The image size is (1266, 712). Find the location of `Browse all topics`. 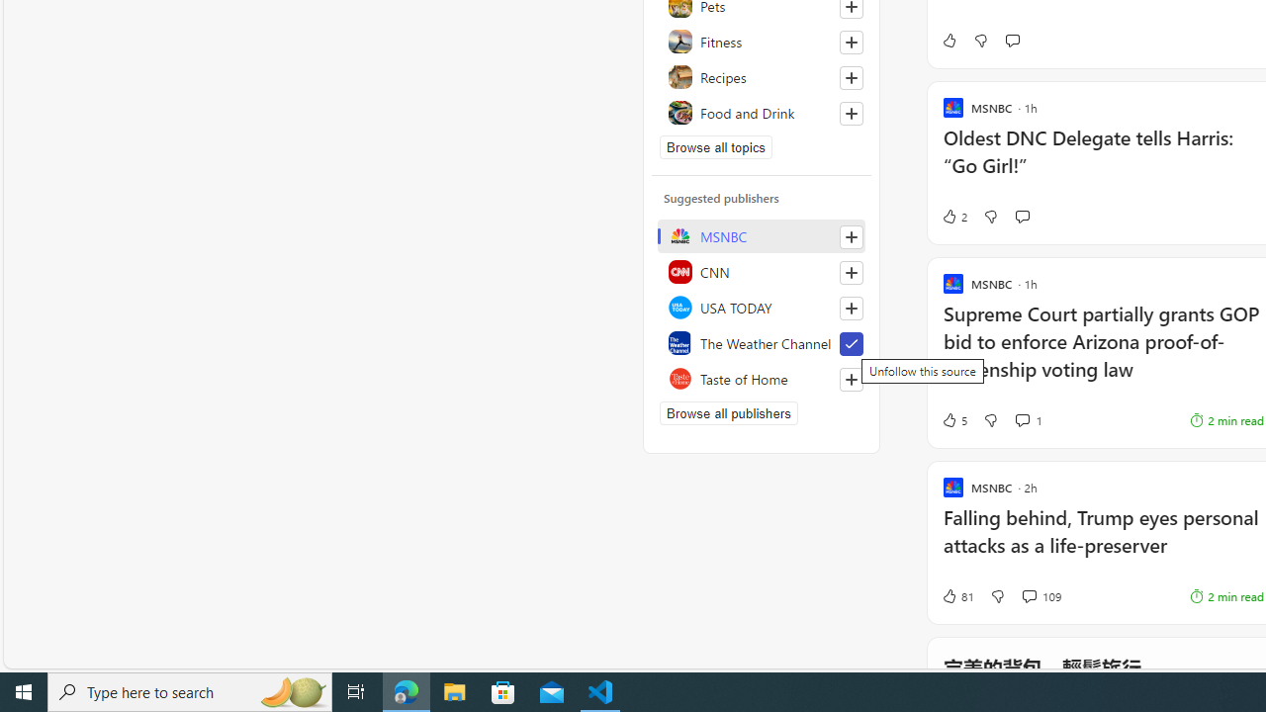

Browse all topics is located at coordinates (716, 146).